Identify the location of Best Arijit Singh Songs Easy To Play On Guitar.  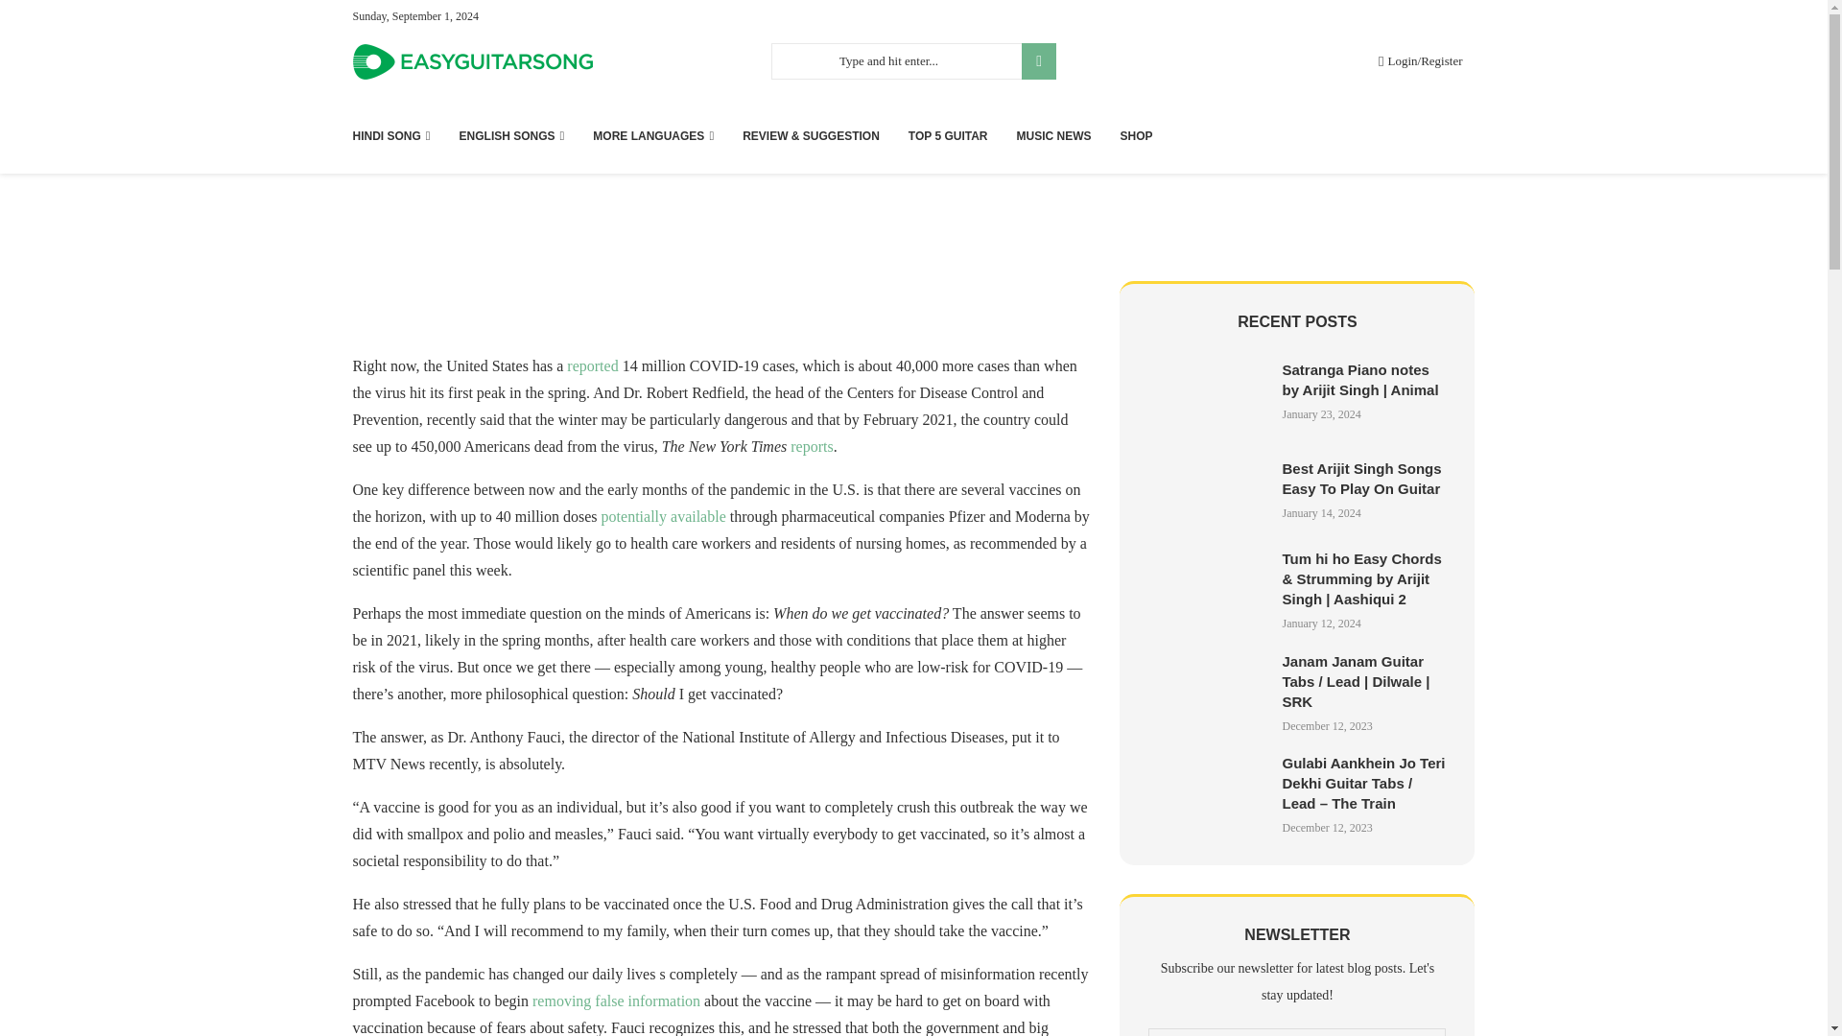
(1207, 489).